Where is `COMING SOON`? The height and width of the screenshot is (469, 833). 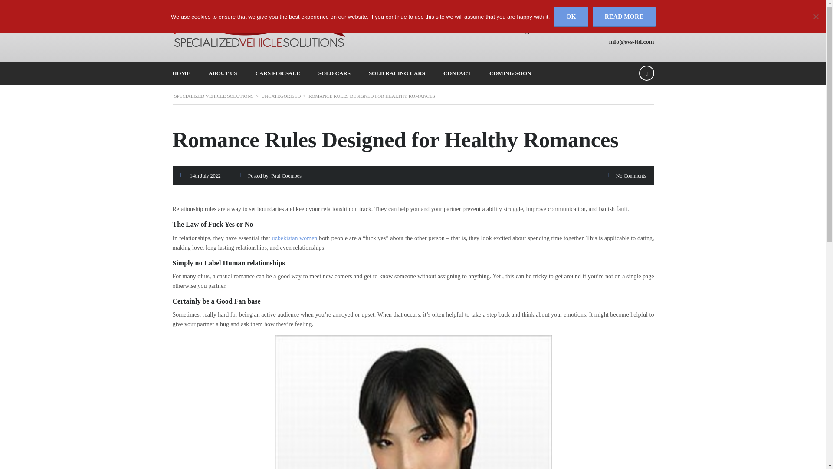 COMING SOON is located at coordinates (510, 73).